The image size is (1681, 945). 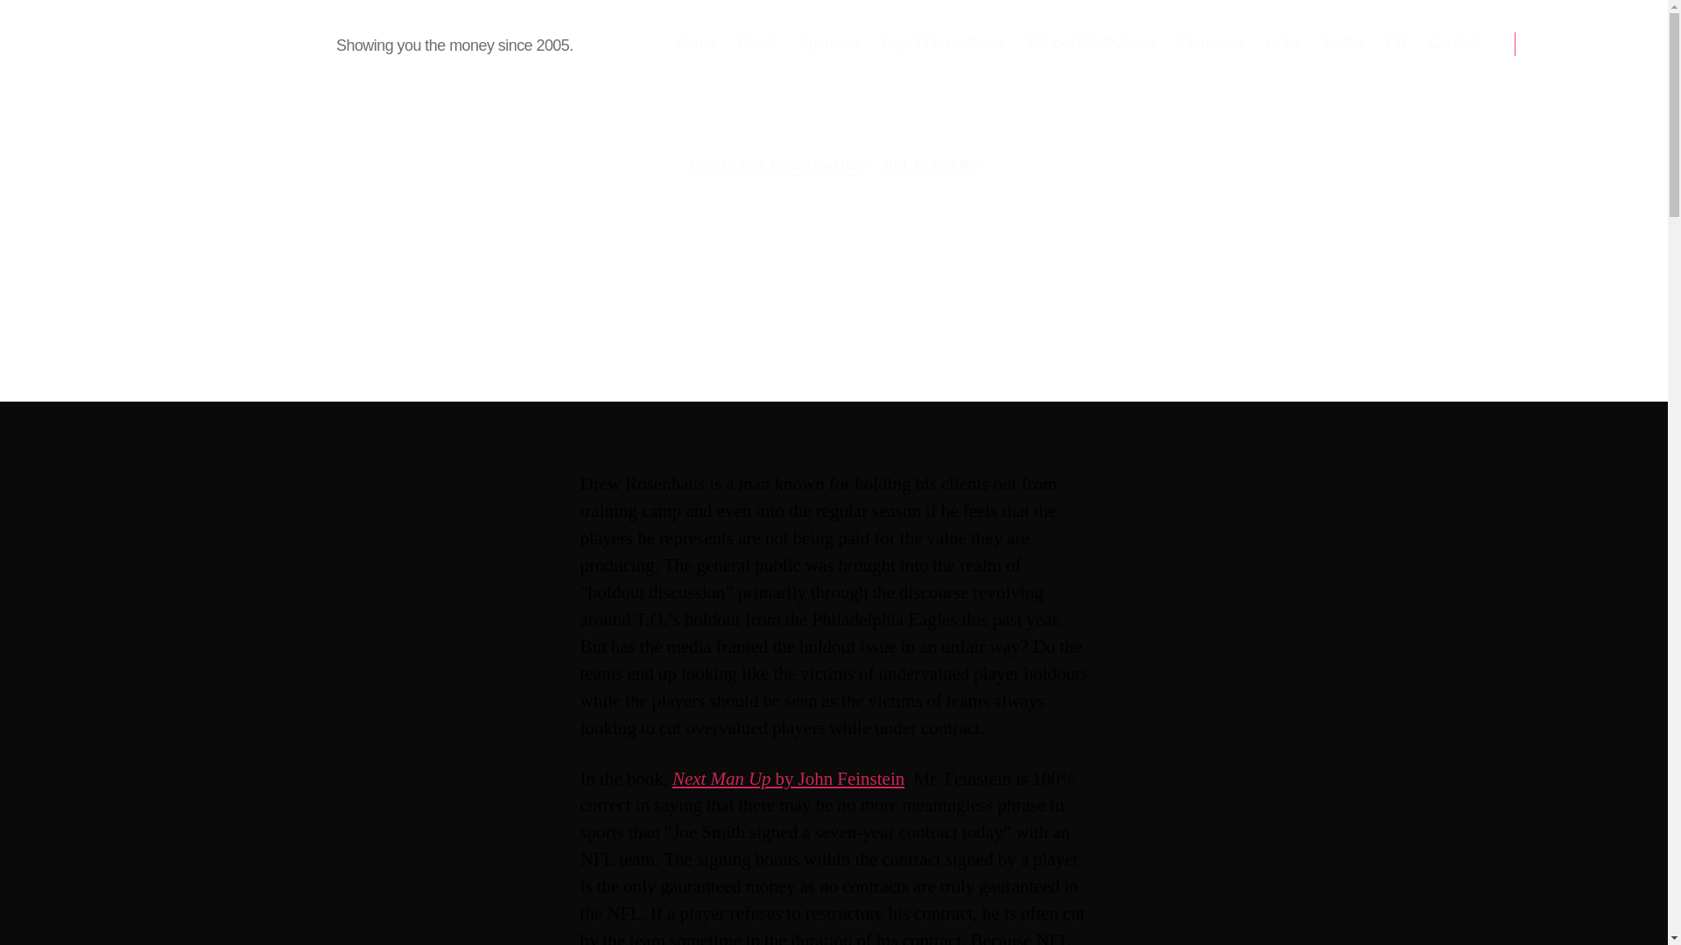 I want to click on Next Man Up by John Feinstein, so click(x=993, y=320).